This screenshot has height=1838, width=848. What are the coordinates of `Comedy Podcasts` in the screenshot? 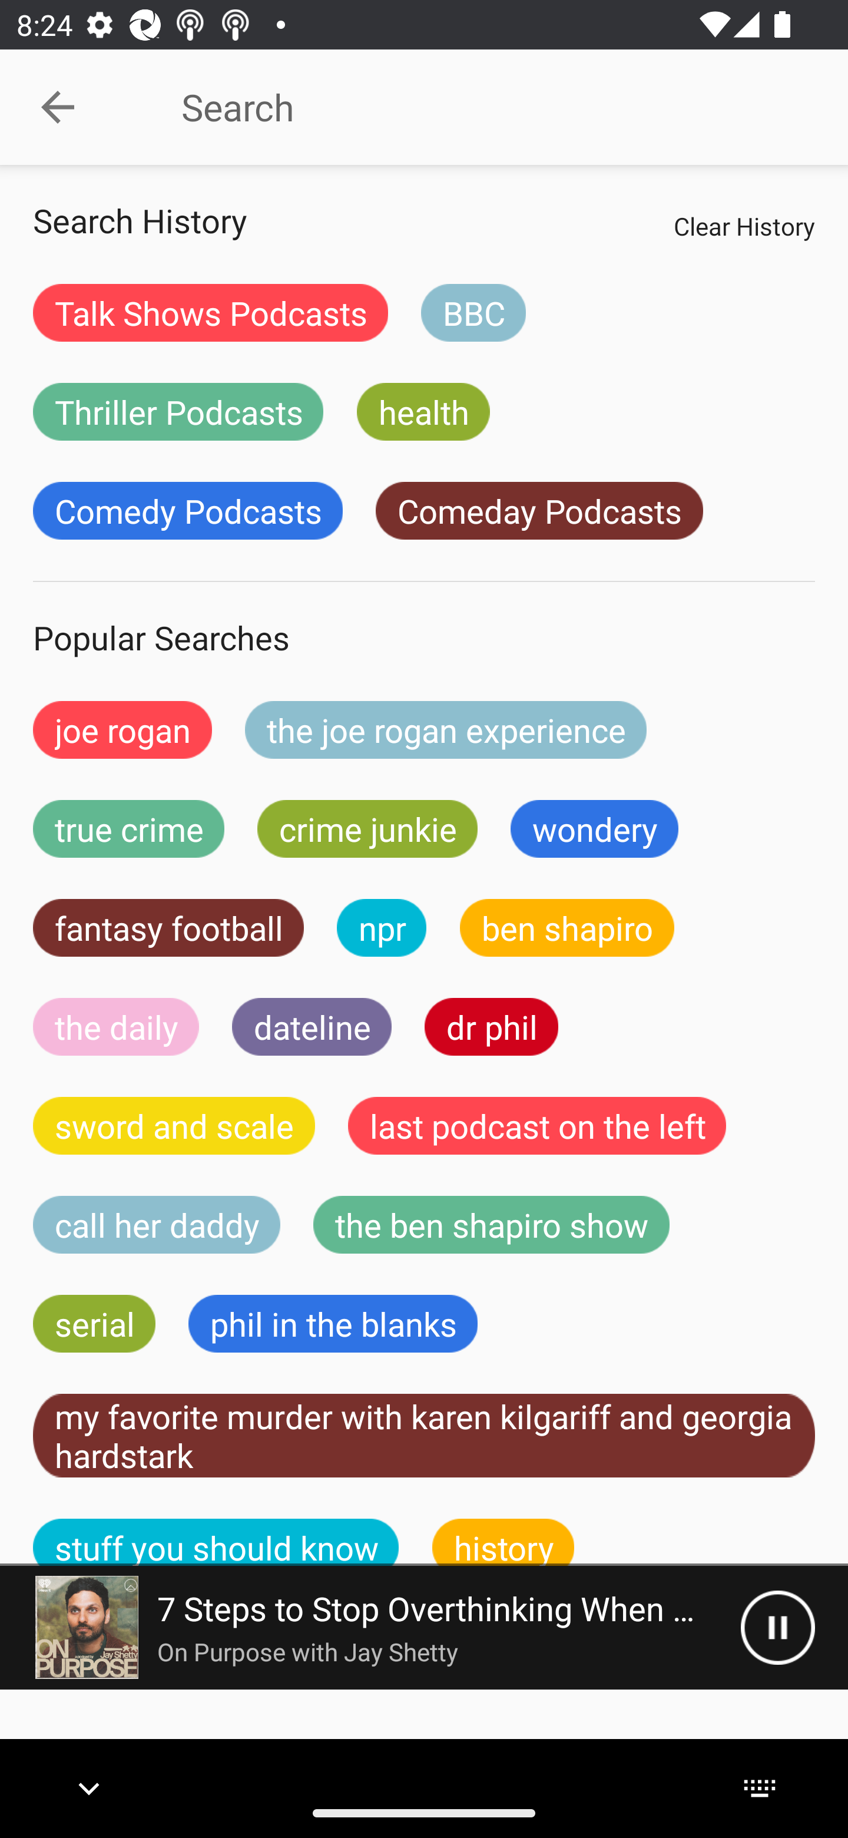 It's located at (187, 511).